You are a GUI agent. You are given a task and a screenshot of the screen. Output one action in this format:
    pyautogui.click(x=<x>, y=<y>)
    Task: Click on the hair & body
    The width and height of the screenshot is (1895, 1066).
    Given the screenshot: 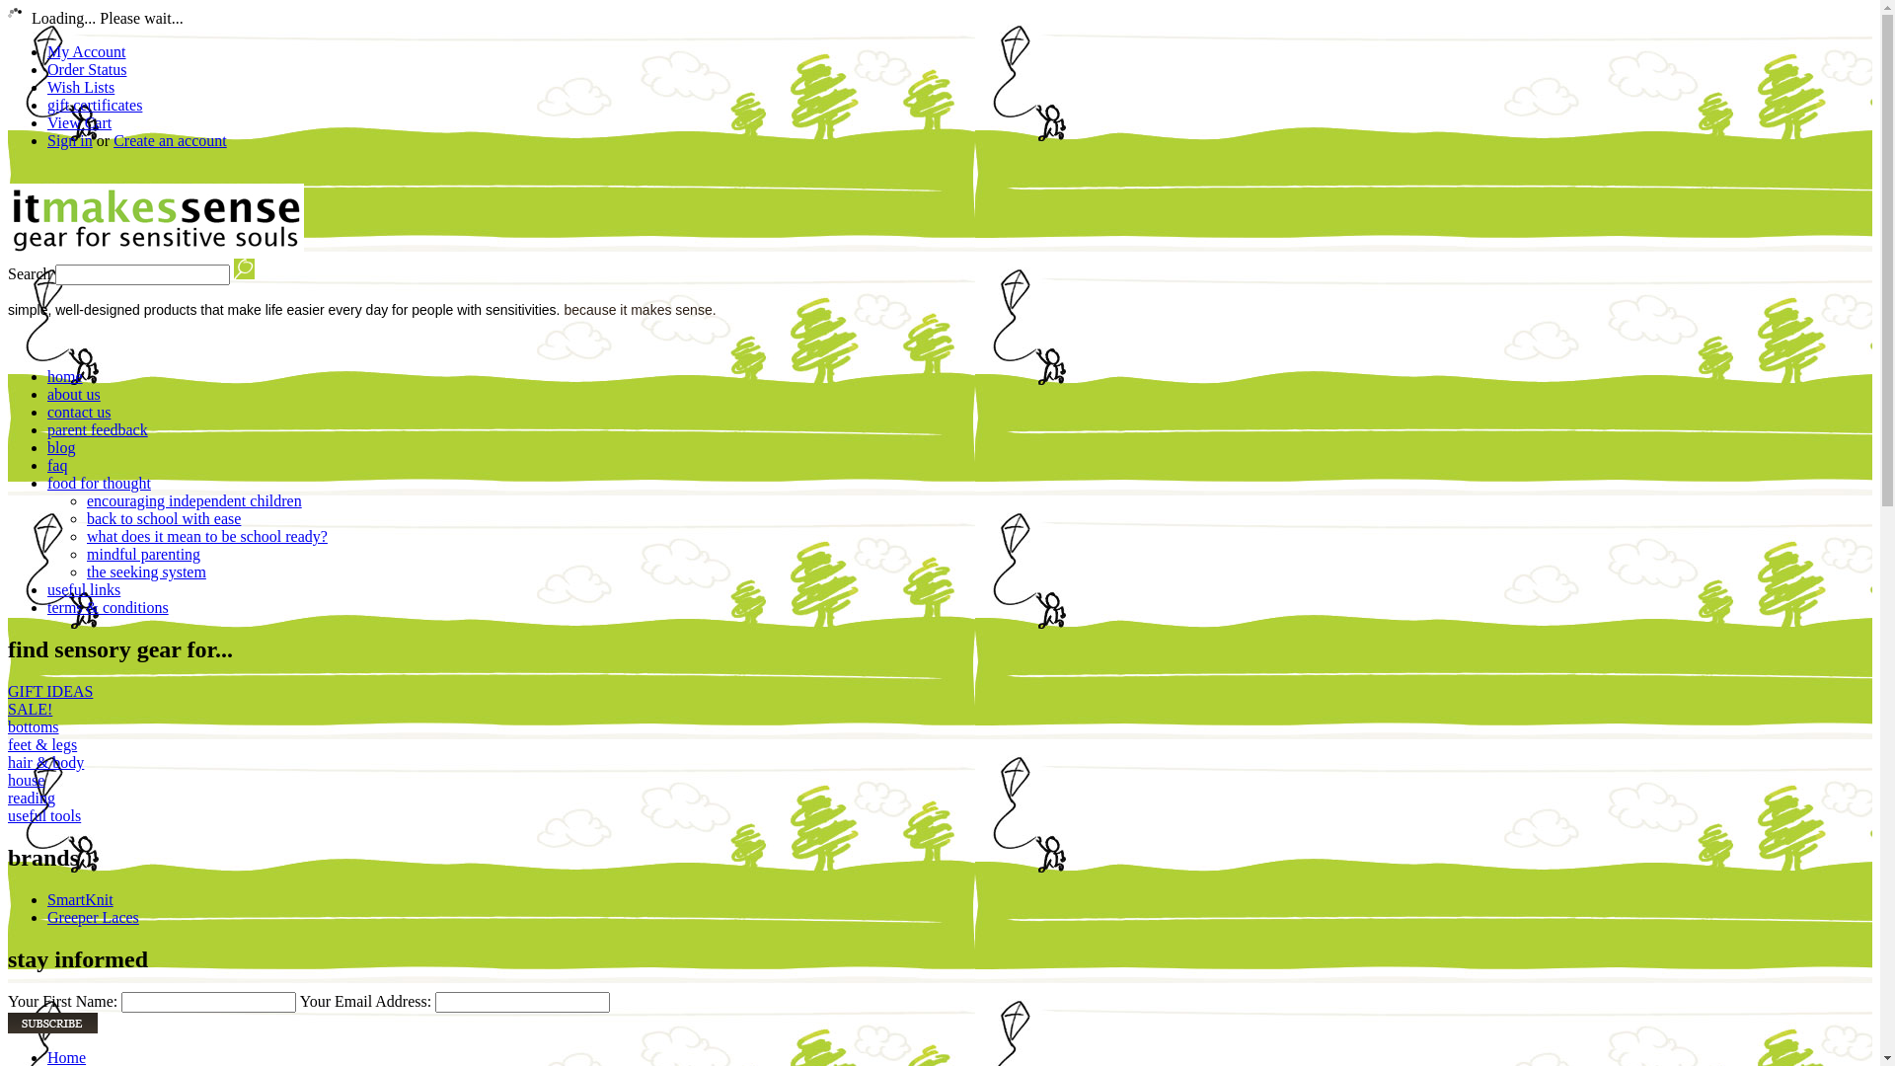 What is the action you would take?
    pyautogui.click(x=87, y=763)
    